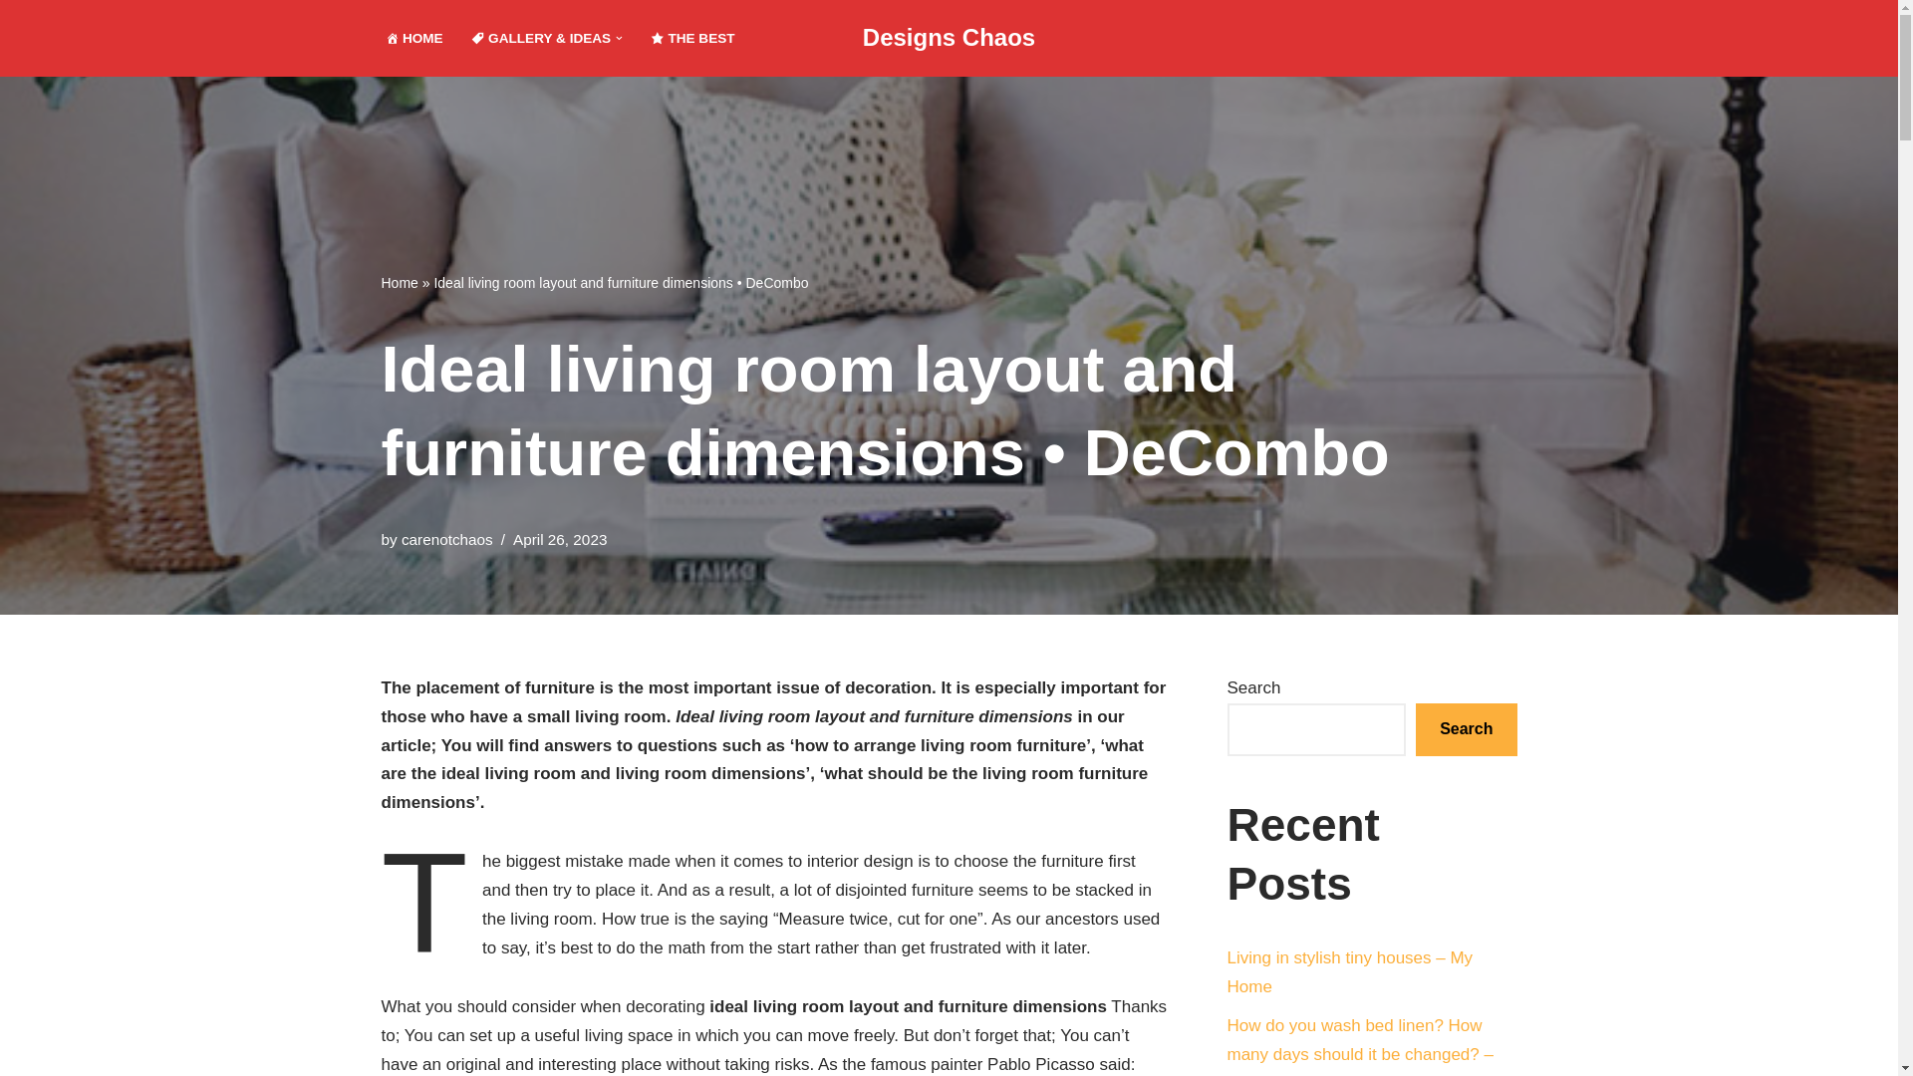 The image size is (1913, 1076). I want to click on Home, so click(399, 283).